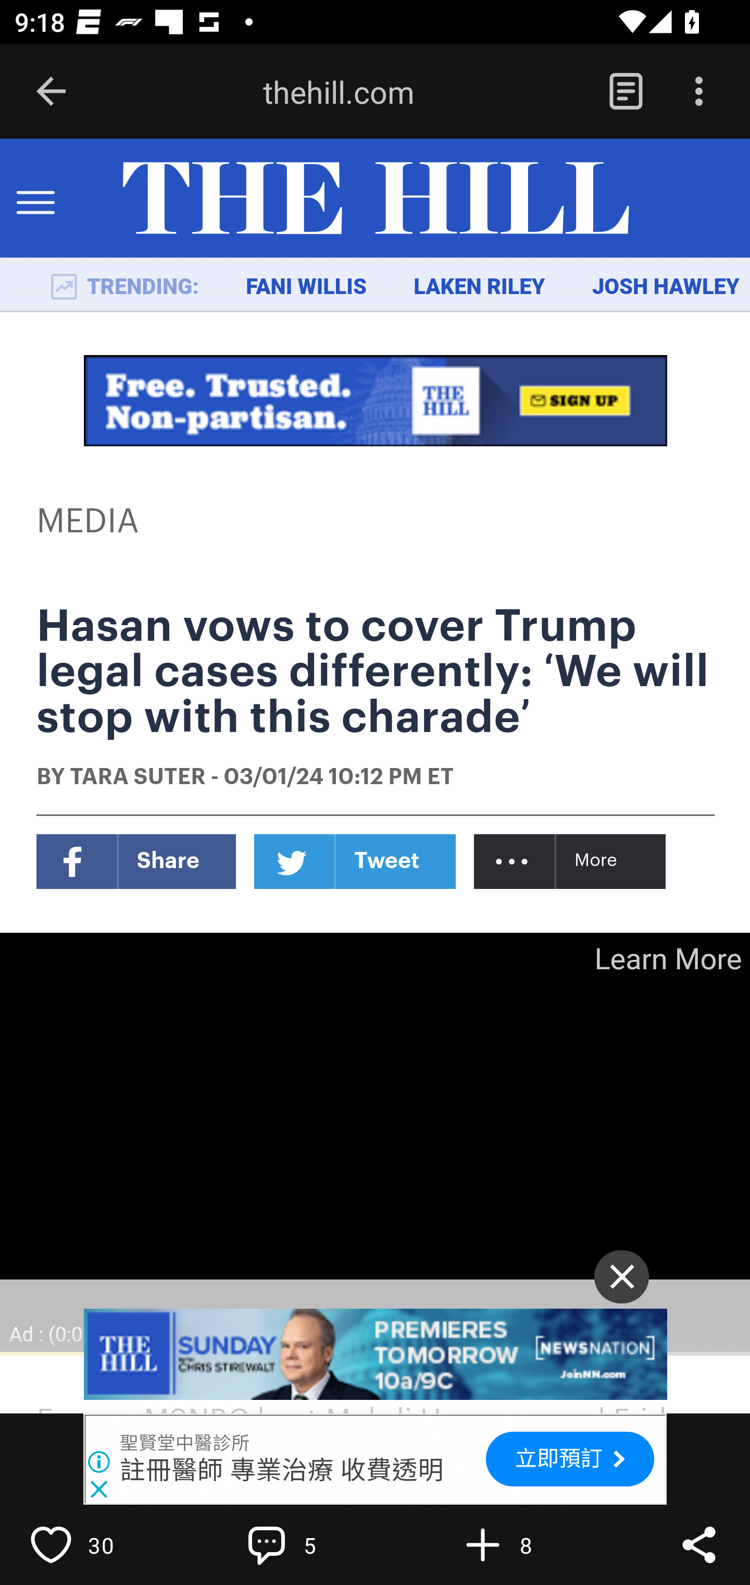 The image size is (750, 1585). What do you see at coordinates (699, 1544) in the screenshot?
I see `Share` at bounding box center [699, 1544].